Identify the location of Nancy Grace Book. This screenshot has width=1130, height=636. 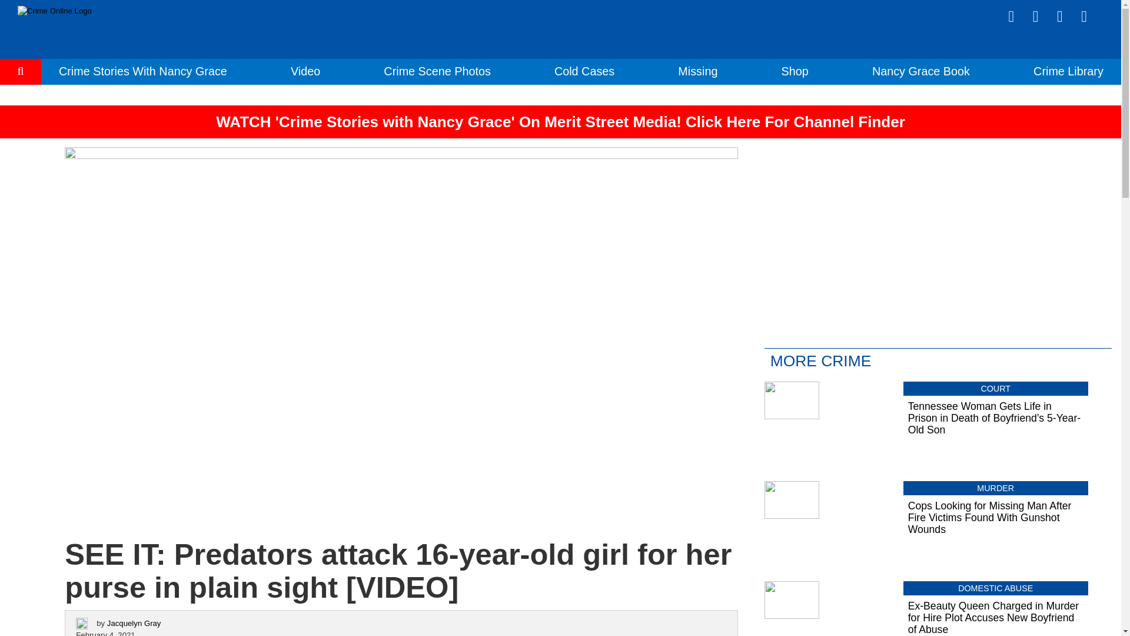
(920, 71).